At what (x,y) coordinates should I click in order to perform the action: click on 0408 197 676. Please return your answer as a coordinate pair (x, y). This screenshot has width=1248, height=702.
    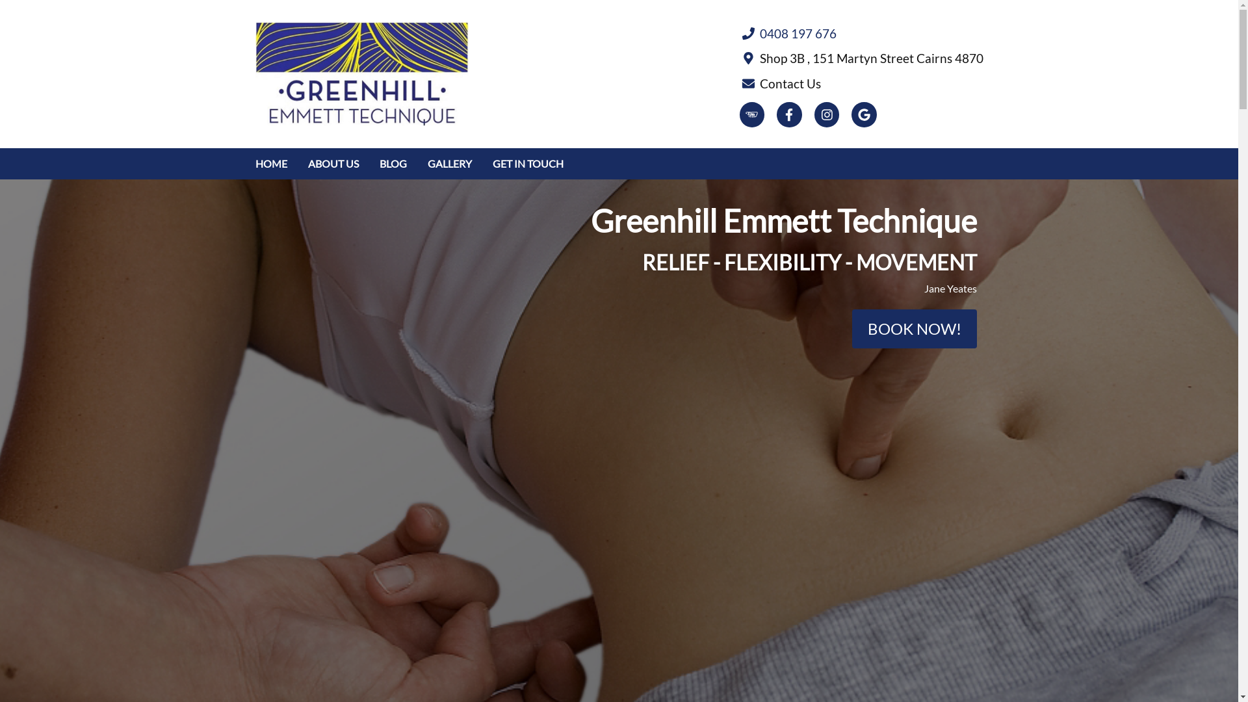
    Looking at the image, I should click on (862, 34).